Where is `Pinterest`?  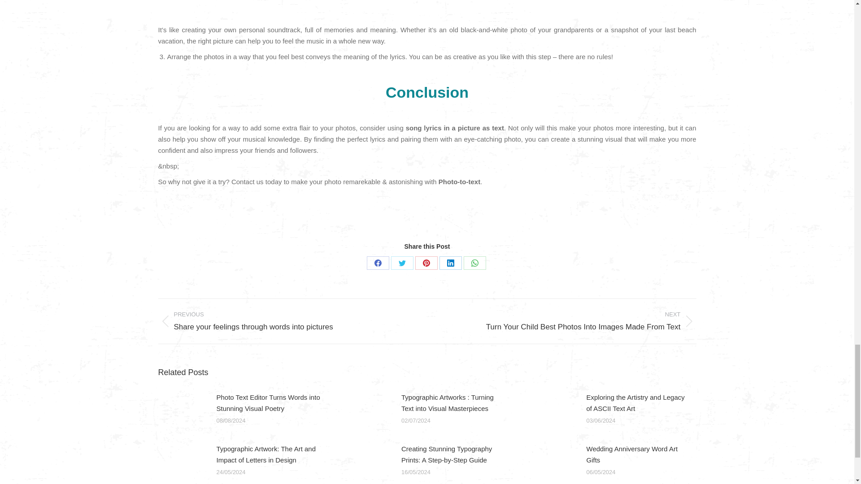
Pinterest is located at coordinates (426, 263).